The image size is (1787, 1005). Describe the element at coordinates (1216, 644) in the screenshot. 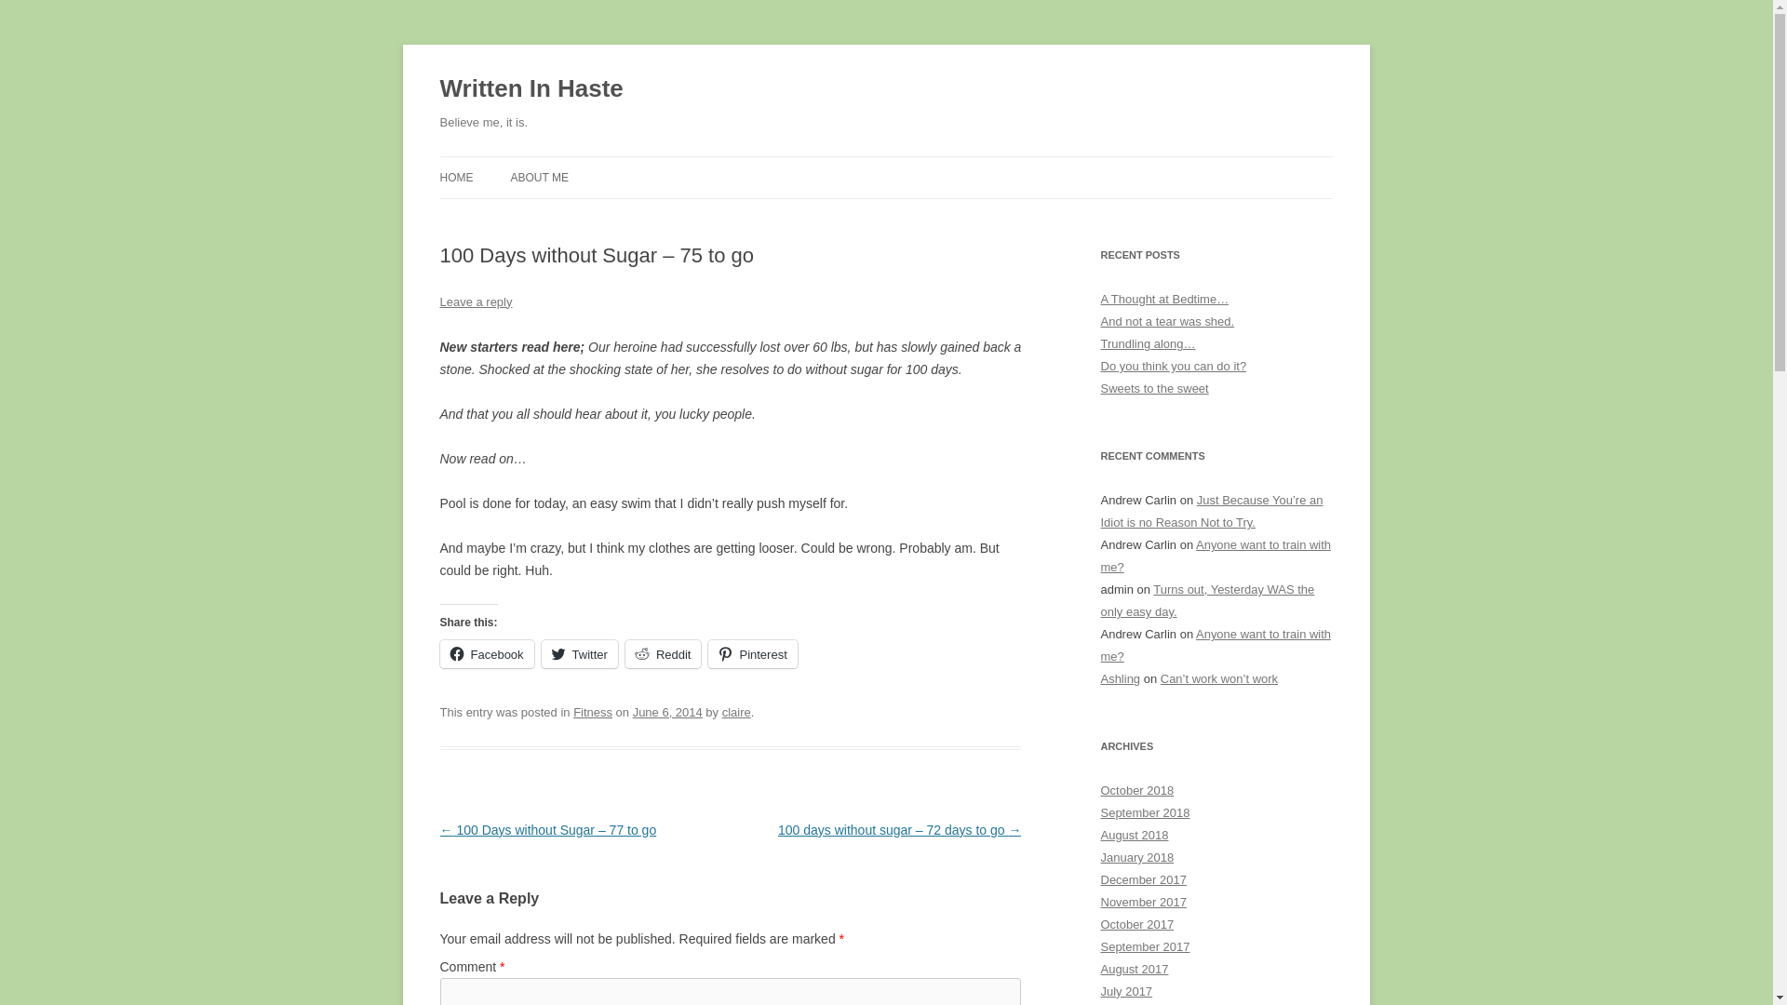

I see `Anyone want to train with me?` at that location.